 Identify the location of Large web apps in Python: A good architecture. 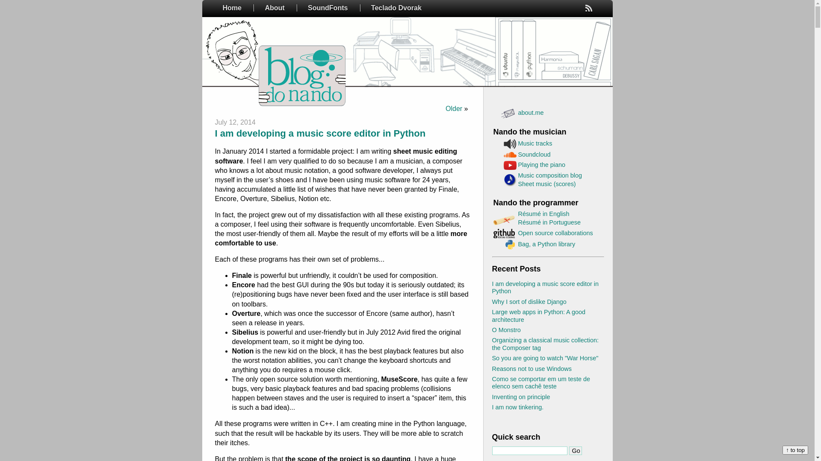
(538, 316).